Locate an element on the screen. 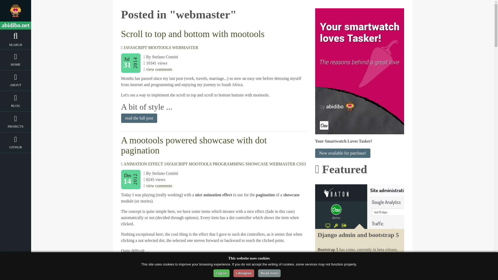 Image resolution: width=498 pixels, height=280 pixels. Home is located at coordinates (16, 65).